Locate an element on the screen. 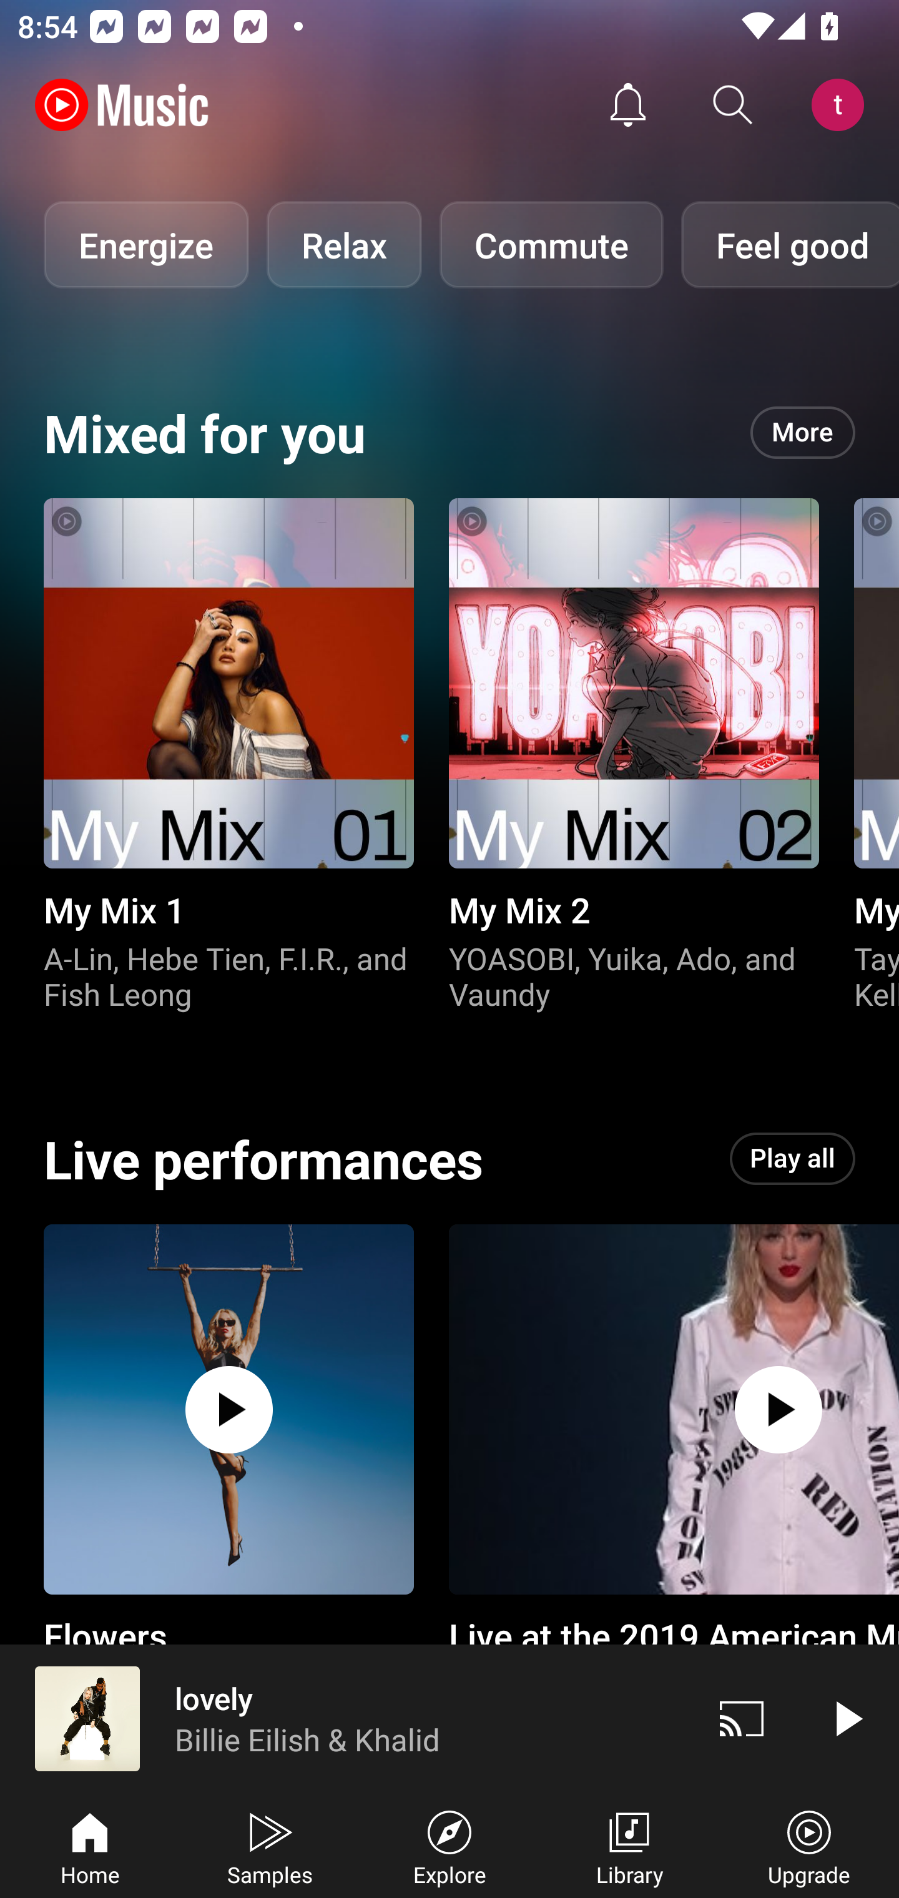  Activity feed is located at coordinates (628, 105).